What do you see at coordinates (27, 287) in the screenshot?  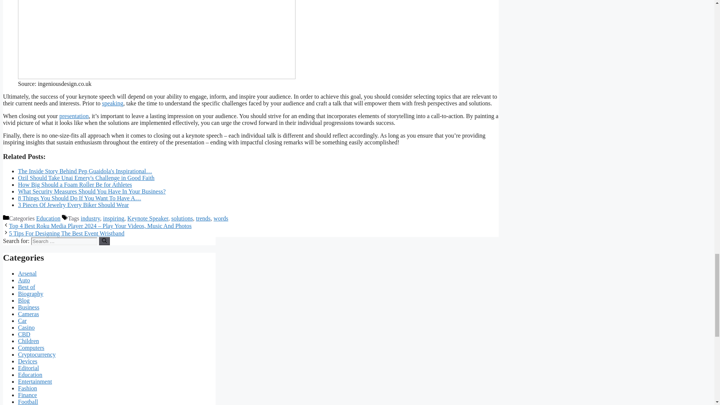 I see `Best of` at bounding box center [27, 287].